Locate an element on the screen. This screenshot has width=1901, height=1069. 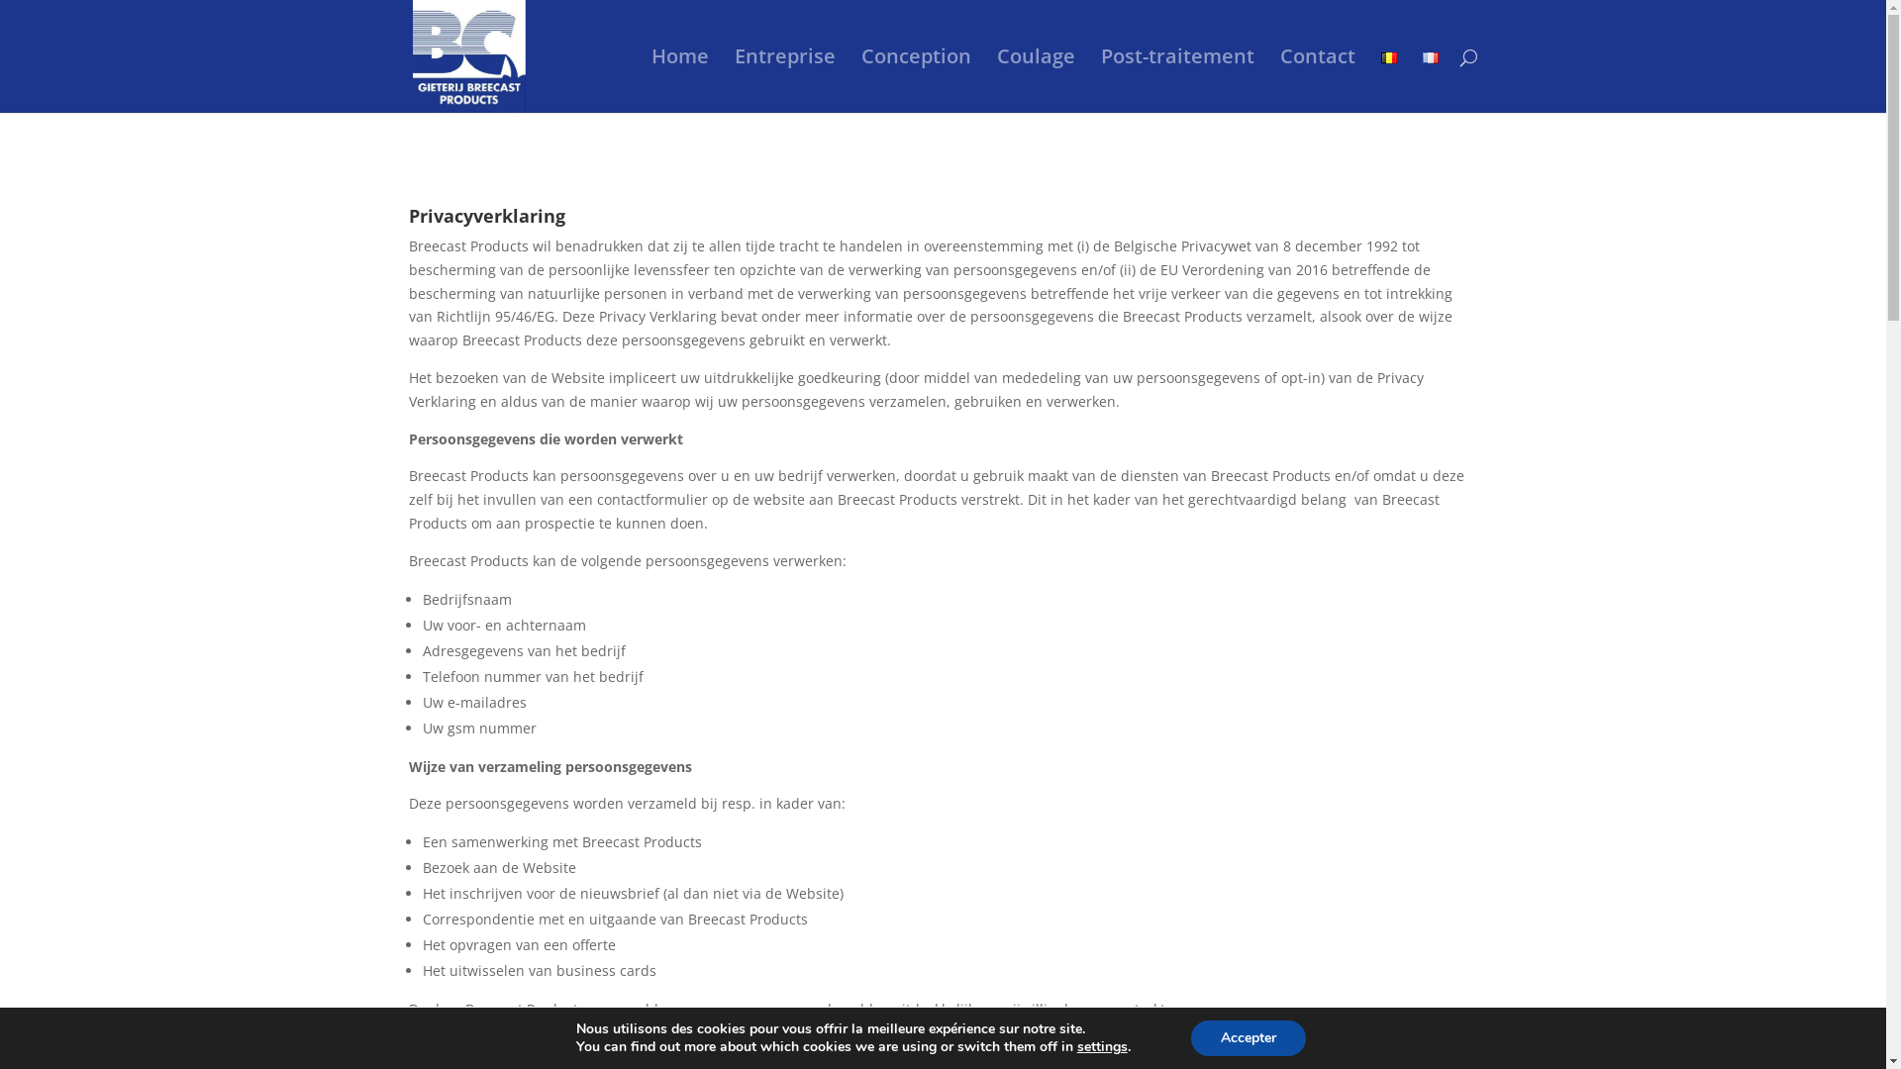
Post-traitement is located at coordinates (1178, 81).